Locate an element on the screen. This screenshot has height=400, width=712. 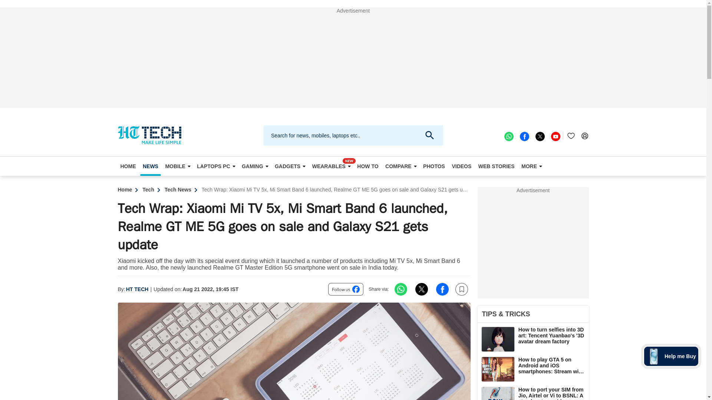
youtube is located at coordinates (555, 136).